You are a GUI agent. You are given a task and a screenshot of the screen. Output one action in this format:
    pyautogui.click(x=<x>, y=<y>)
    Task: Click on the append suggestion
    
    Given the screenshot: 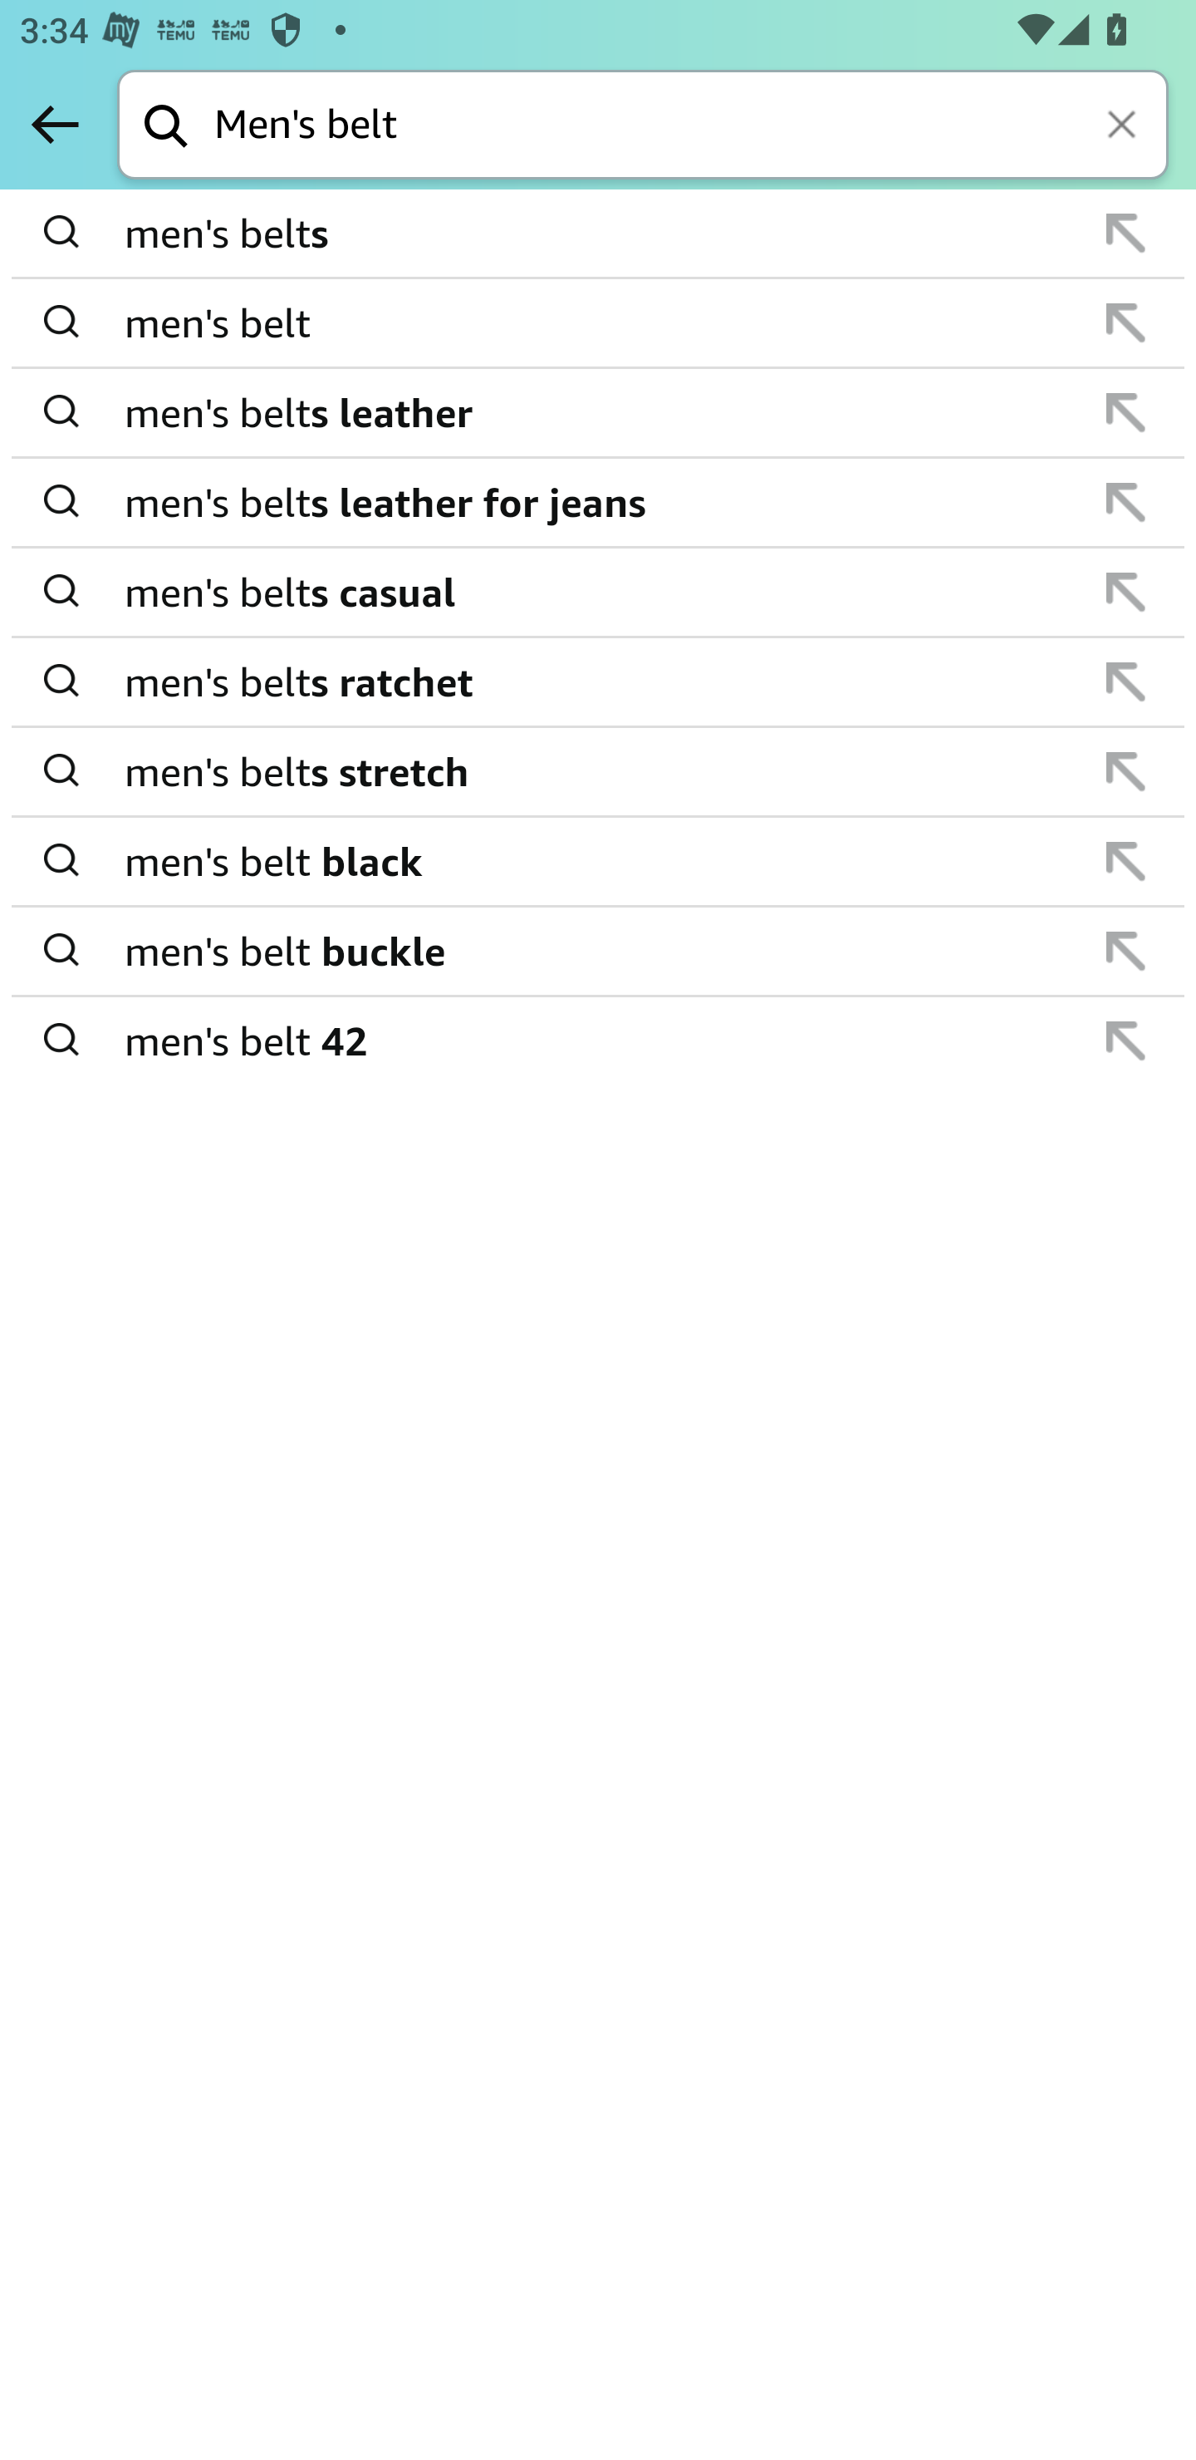 What is the action you would take?
    pyautogui.click(x=1126, y=951)
    